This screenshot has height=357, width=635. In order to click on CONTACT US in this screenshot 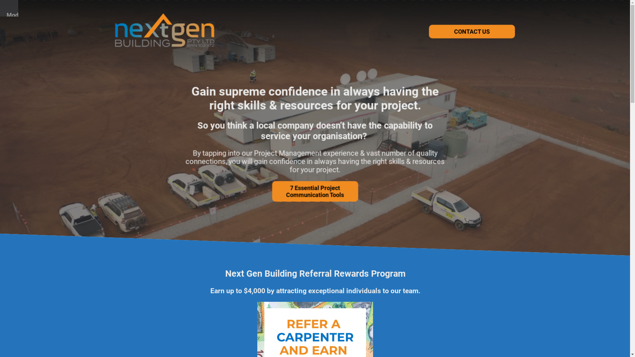, I will do `click(472, 32)`.